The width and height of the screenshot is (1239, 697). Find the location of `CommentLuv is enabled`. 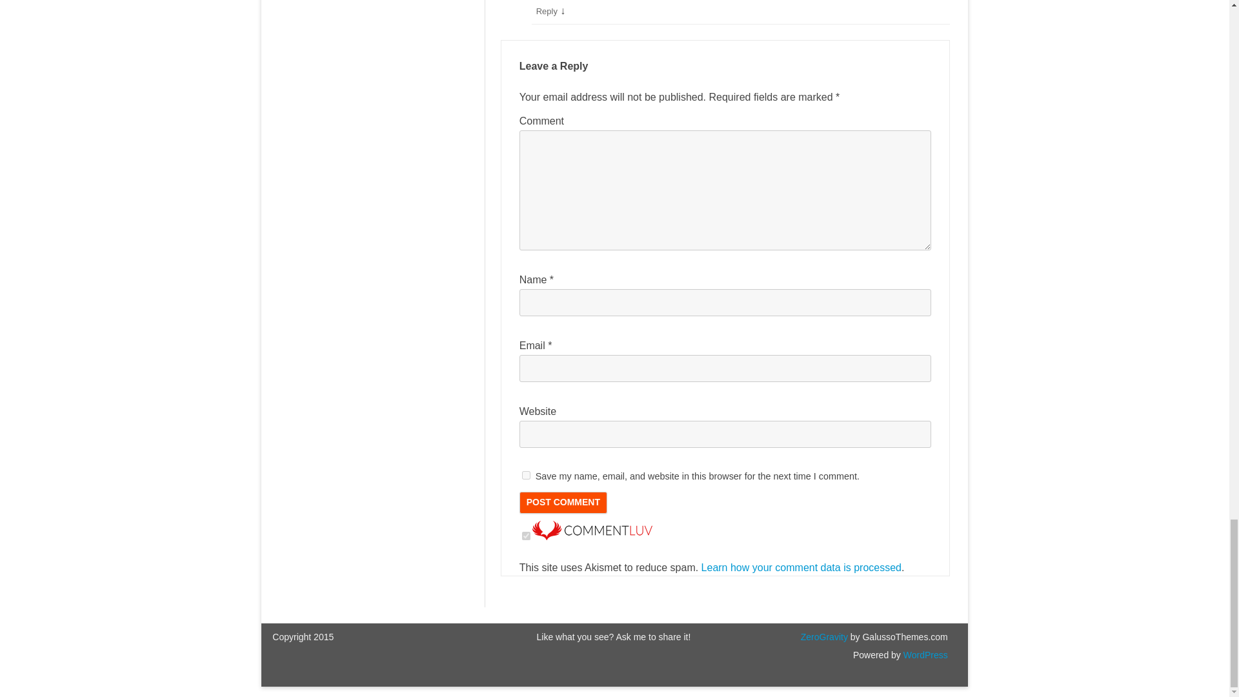

CommentLuv is enabled is located at coordinates (592, 536).